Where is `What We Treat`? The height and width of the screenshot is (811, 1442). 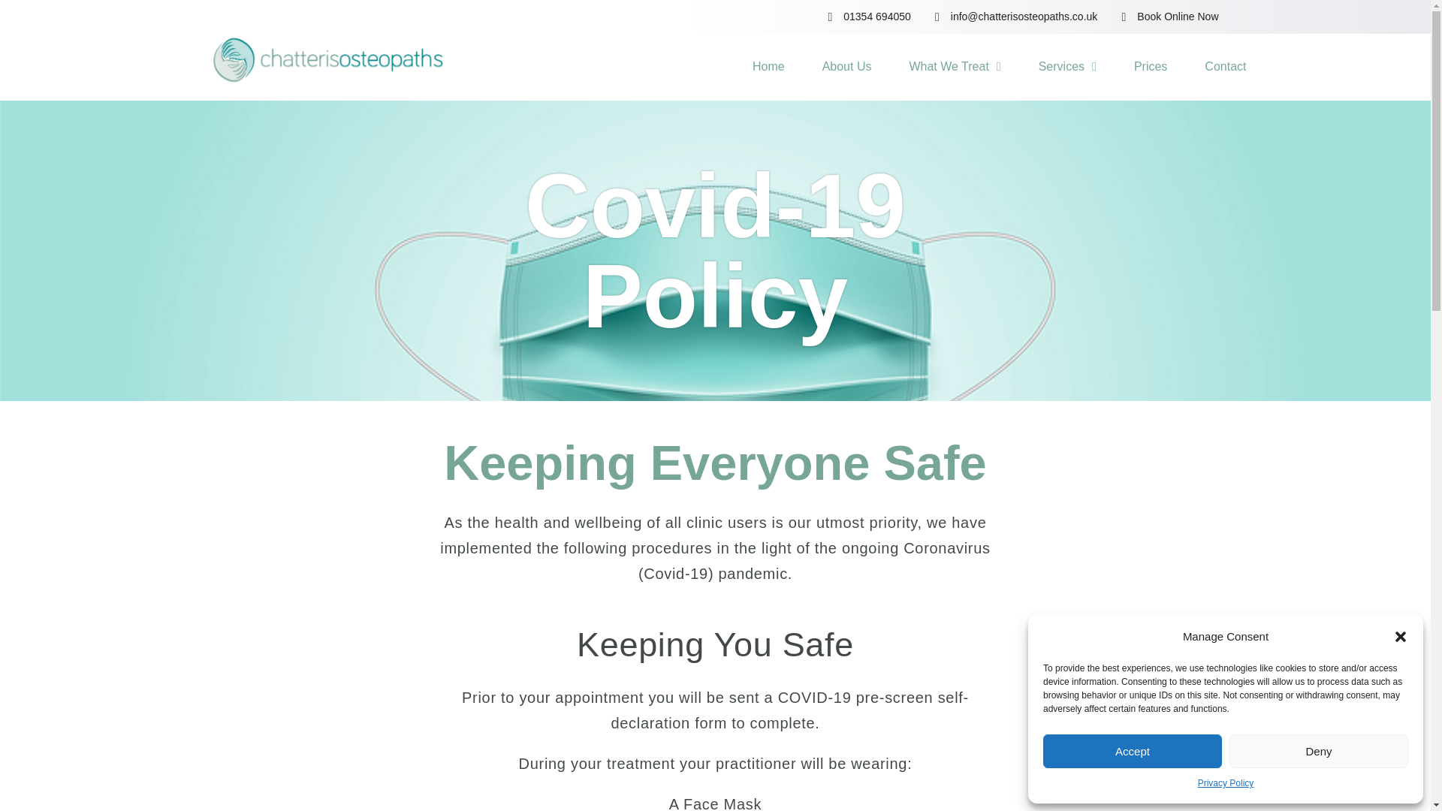 What We Treat is located at coordinates (954, 66).